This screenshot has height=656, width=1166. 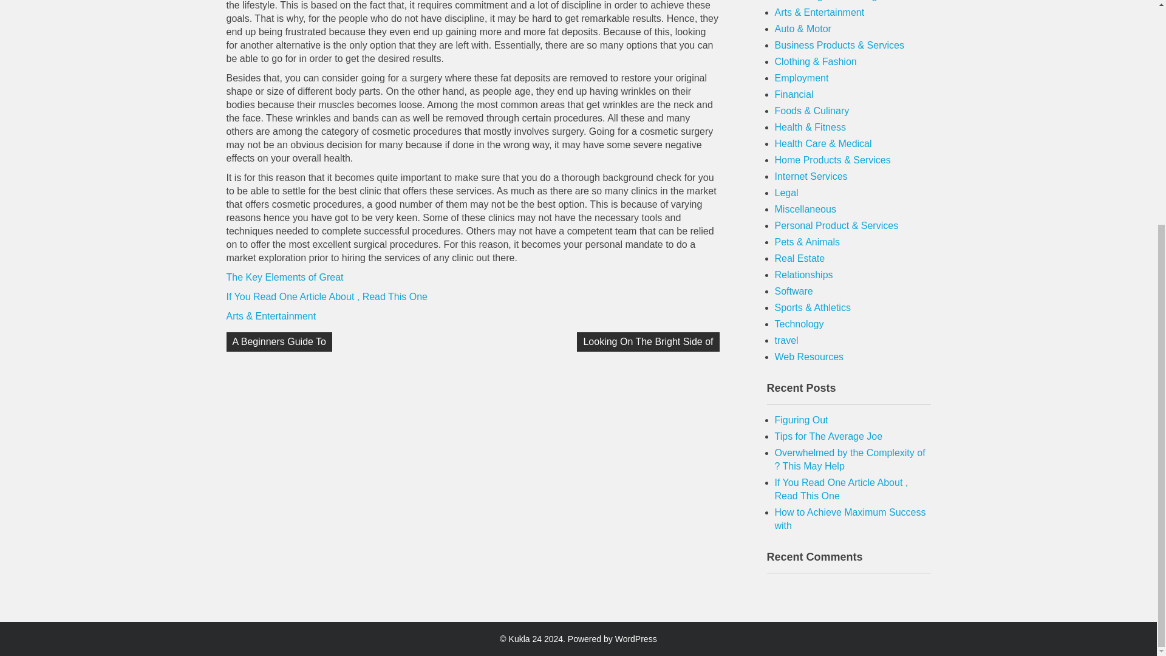 What do you see at coordinates (805, 209) in the screenshot?
I see `Miscellaneous` at bounding box center [805, 209].